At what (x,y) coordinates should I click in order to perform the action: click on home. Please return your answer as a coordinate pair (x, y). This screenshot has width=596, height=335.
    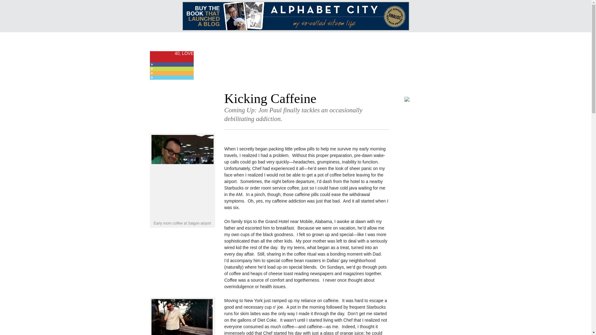
    Looking at the image, I should click on (171, 42).